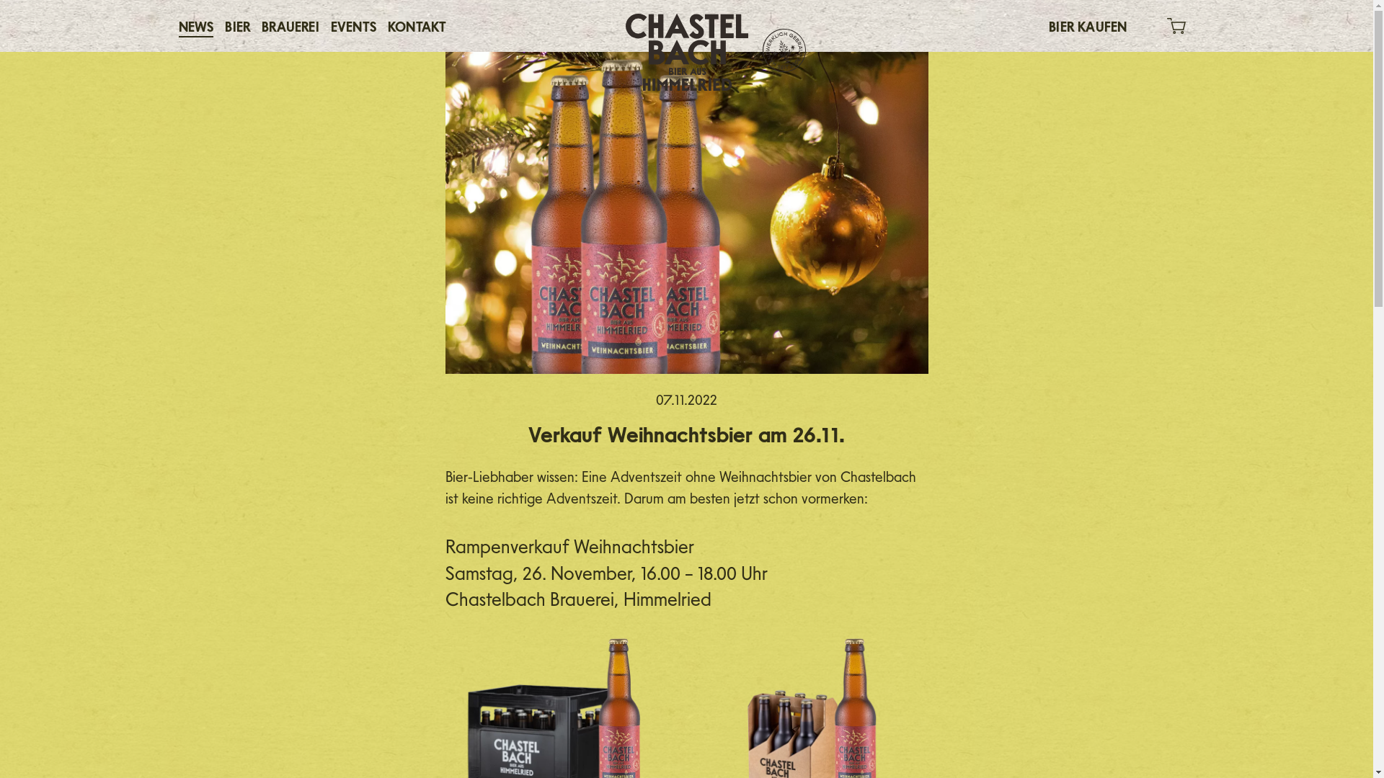 The width and height of the screenshot is (1384, 778). What do you see at coordinates (417, 26) in the screenshot?
I see `KONTAKT` at bounding box center [417, 26].